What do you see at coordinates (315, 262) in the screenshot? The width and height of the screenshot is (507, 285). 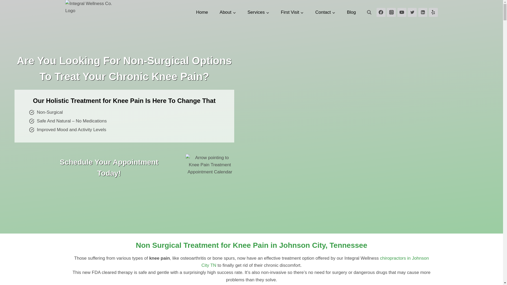 I see `chiropractors in Johnson City TN` at bounding box center [315, 262].